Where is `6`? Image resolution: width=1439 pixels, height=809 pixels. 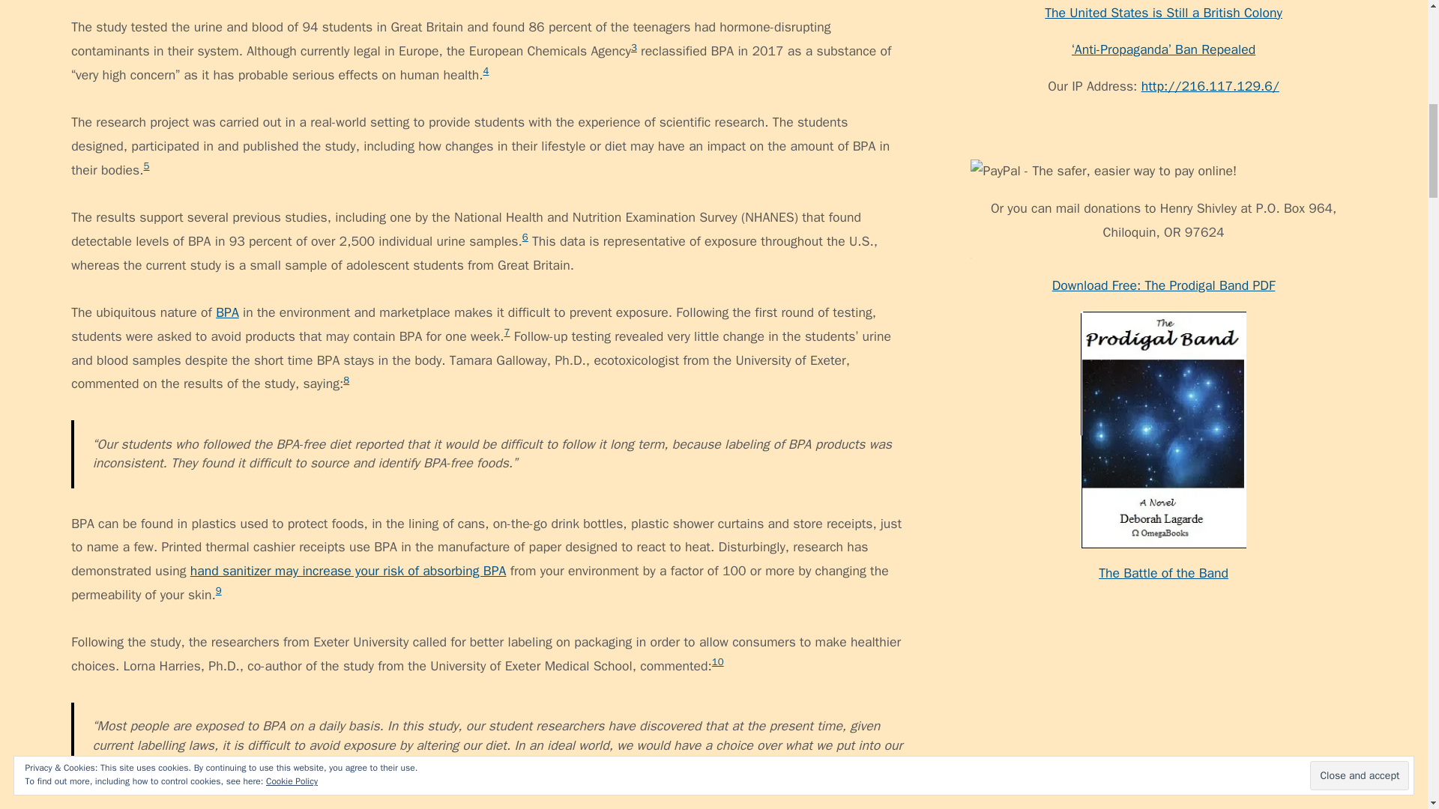
6 is located at coordinates (525, 237).